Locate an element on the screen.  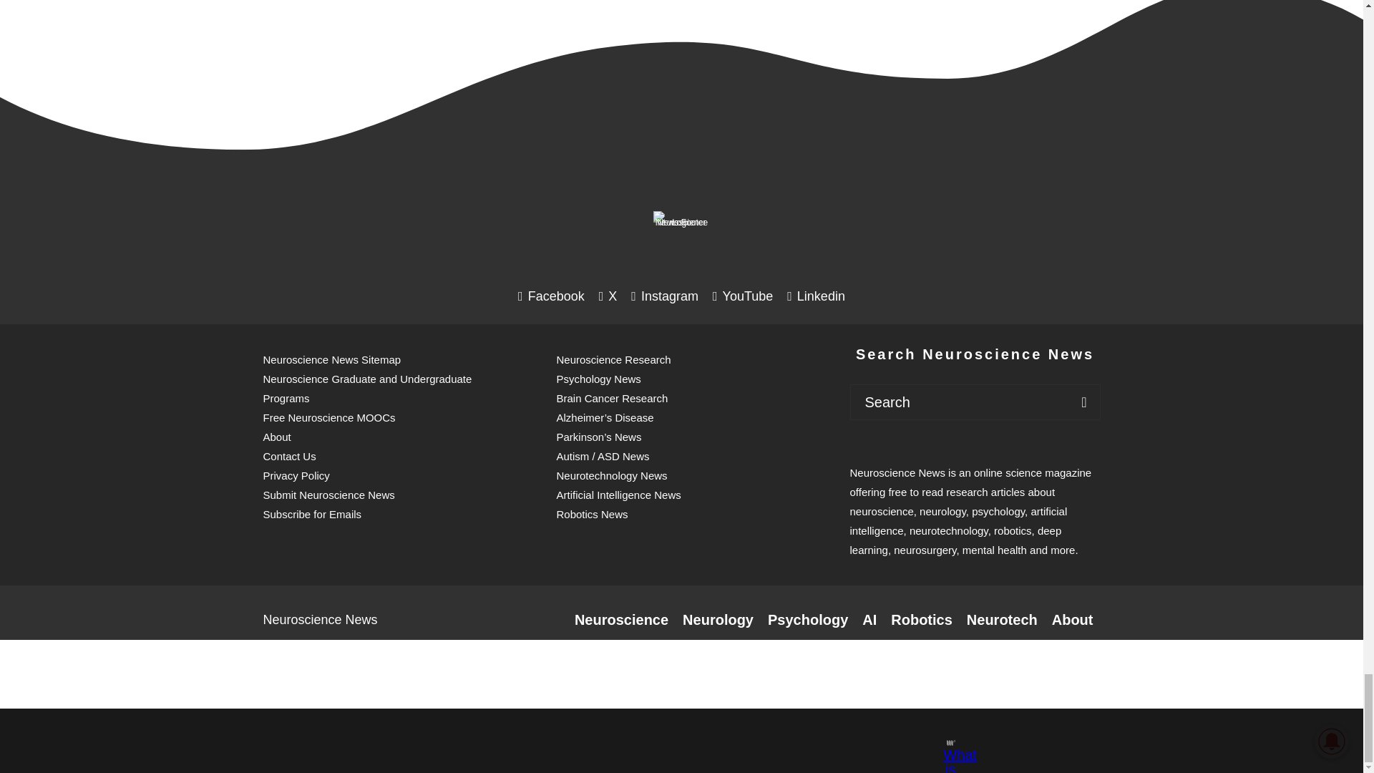
Psychology Research Articles is located at coordinates (807, 620).